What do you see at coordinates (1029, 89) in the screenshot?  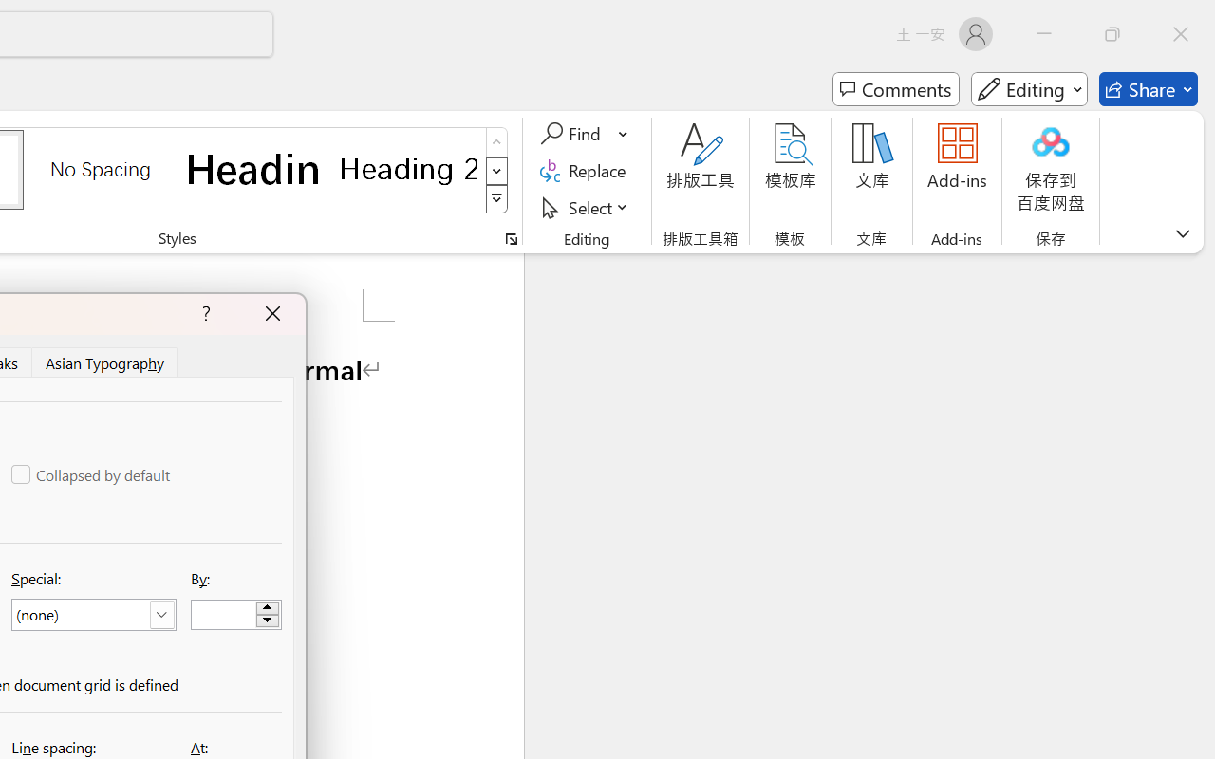 I see `Mode` at bounding box center [1029, 89].